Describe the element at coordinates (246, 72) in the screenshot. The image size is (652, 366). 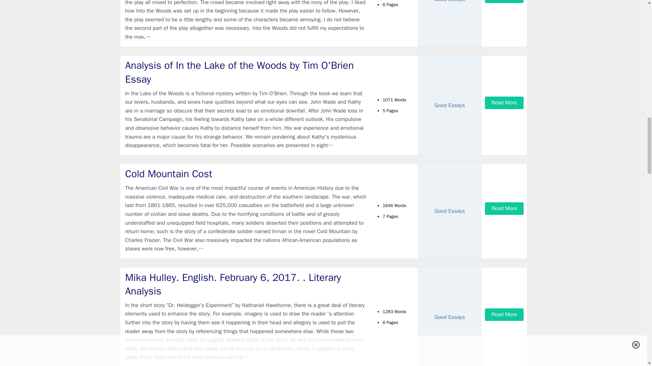
I see `Analysis of In the Lake of the Woods by Tim O'Brien Essay` at that location.